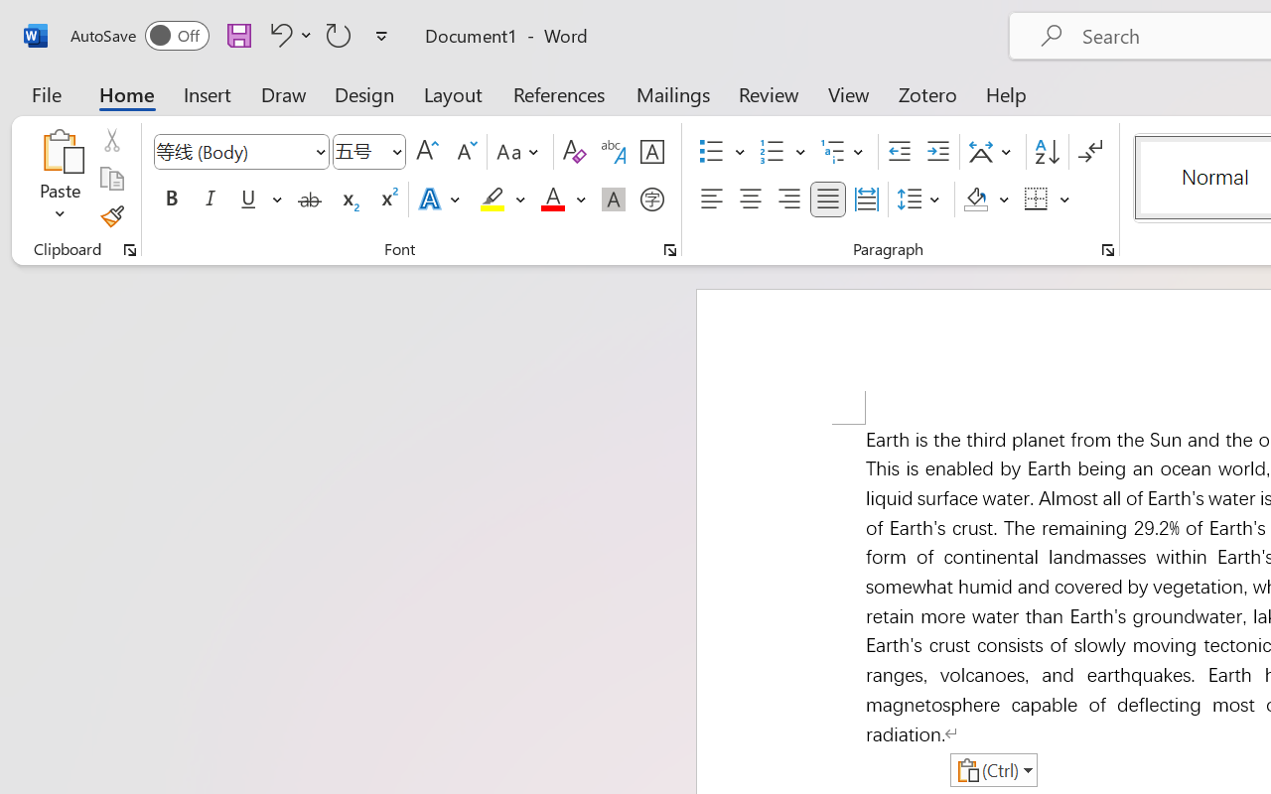 The width and height of the screenshot is (1271, 794). I want to click on Character Border, so click(651, 152).